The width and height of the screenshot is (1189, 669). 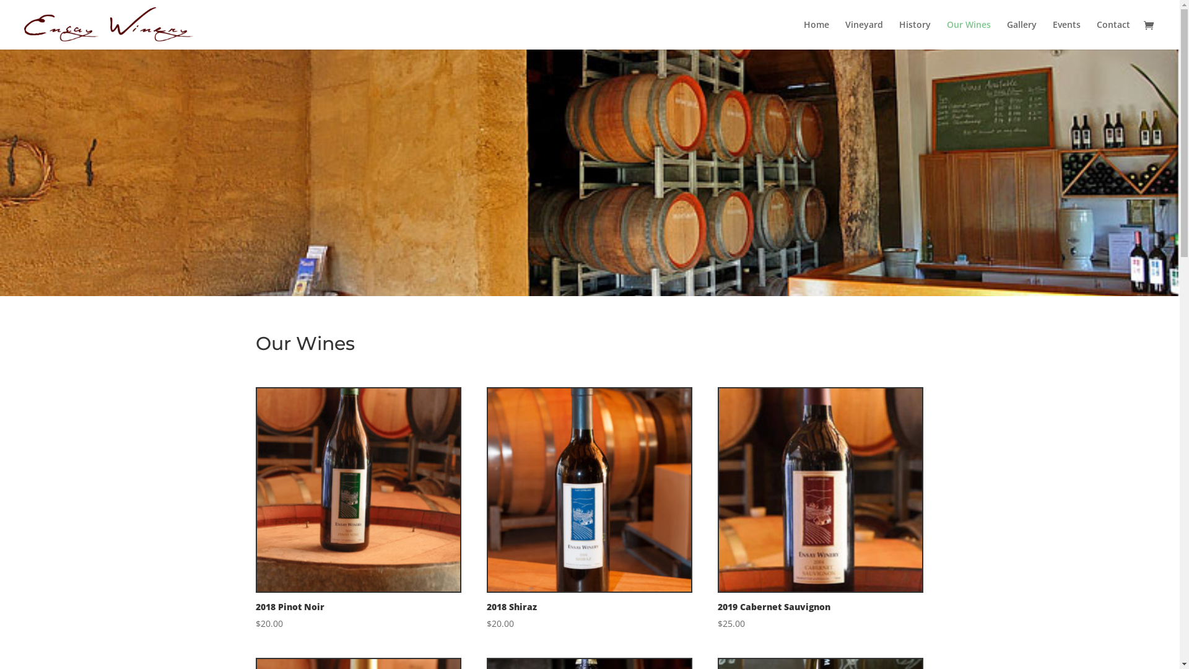 What do you see at coordinates (821, 509) in the screenshot?
I see `2019 Cabernet Sauvignon
$25.00` at bounding box center [821, 509].